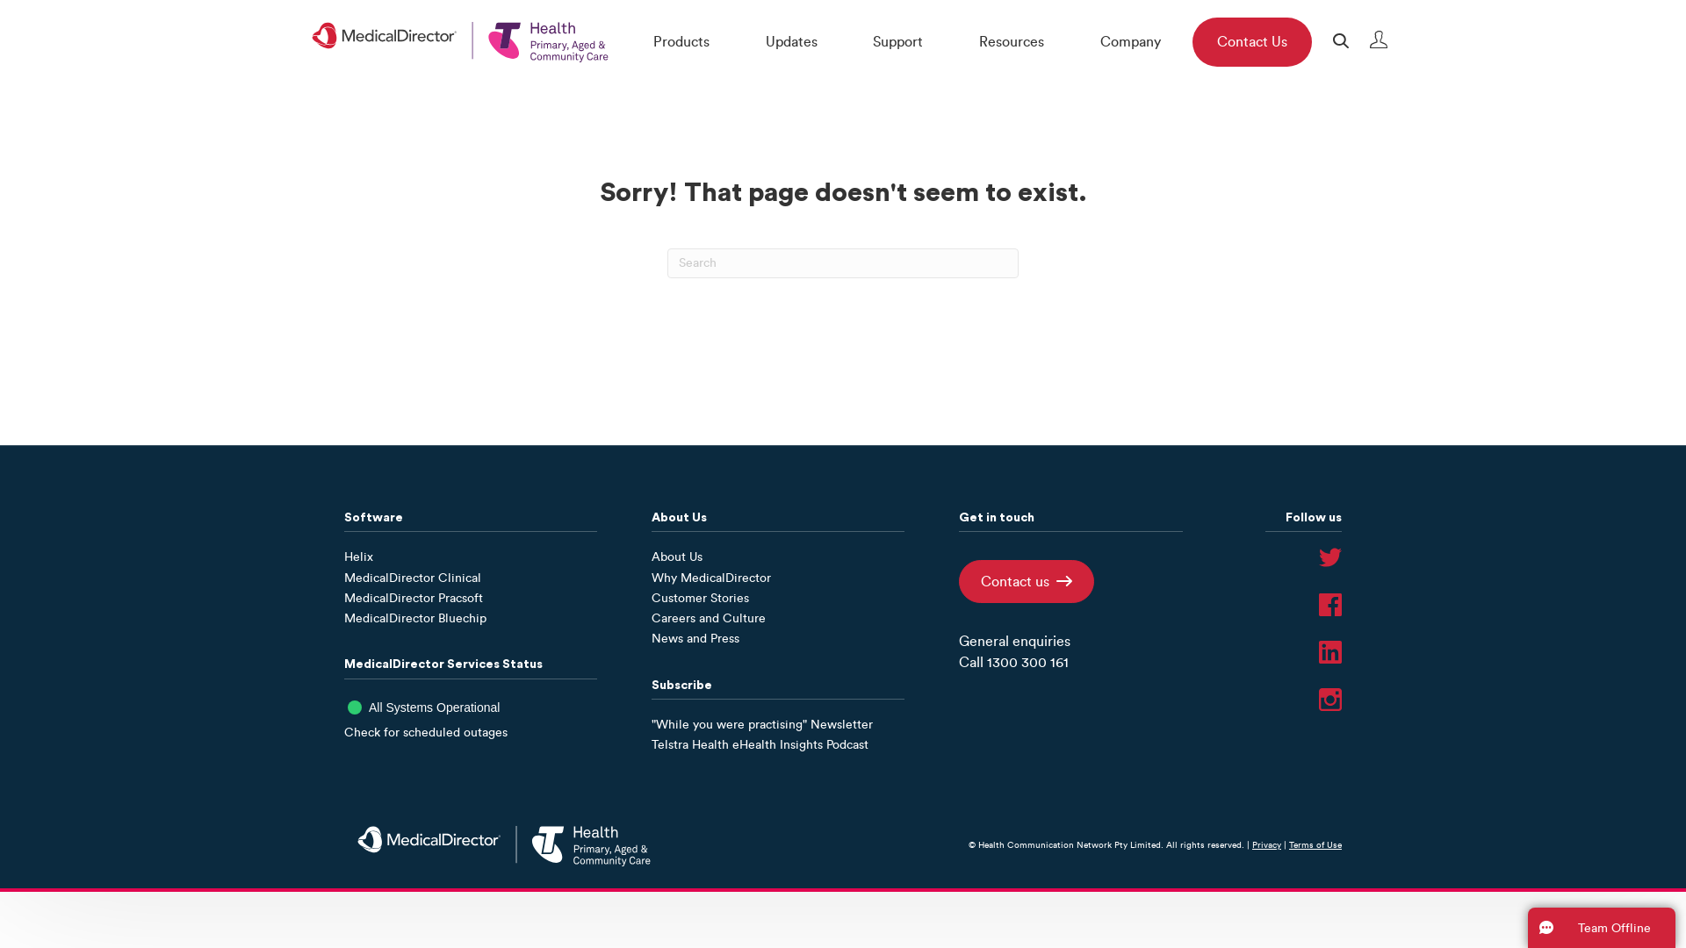 The height and width of the screenshot is (948, 1686). I want to click on Follow us on Twitter, so click(1330, 557).